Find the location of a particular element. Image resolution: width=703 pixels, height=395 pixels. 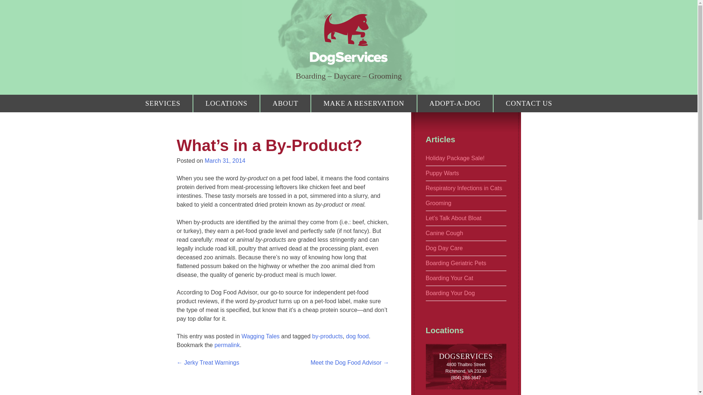

LOCATIONS is located at coordinates (226, 103).